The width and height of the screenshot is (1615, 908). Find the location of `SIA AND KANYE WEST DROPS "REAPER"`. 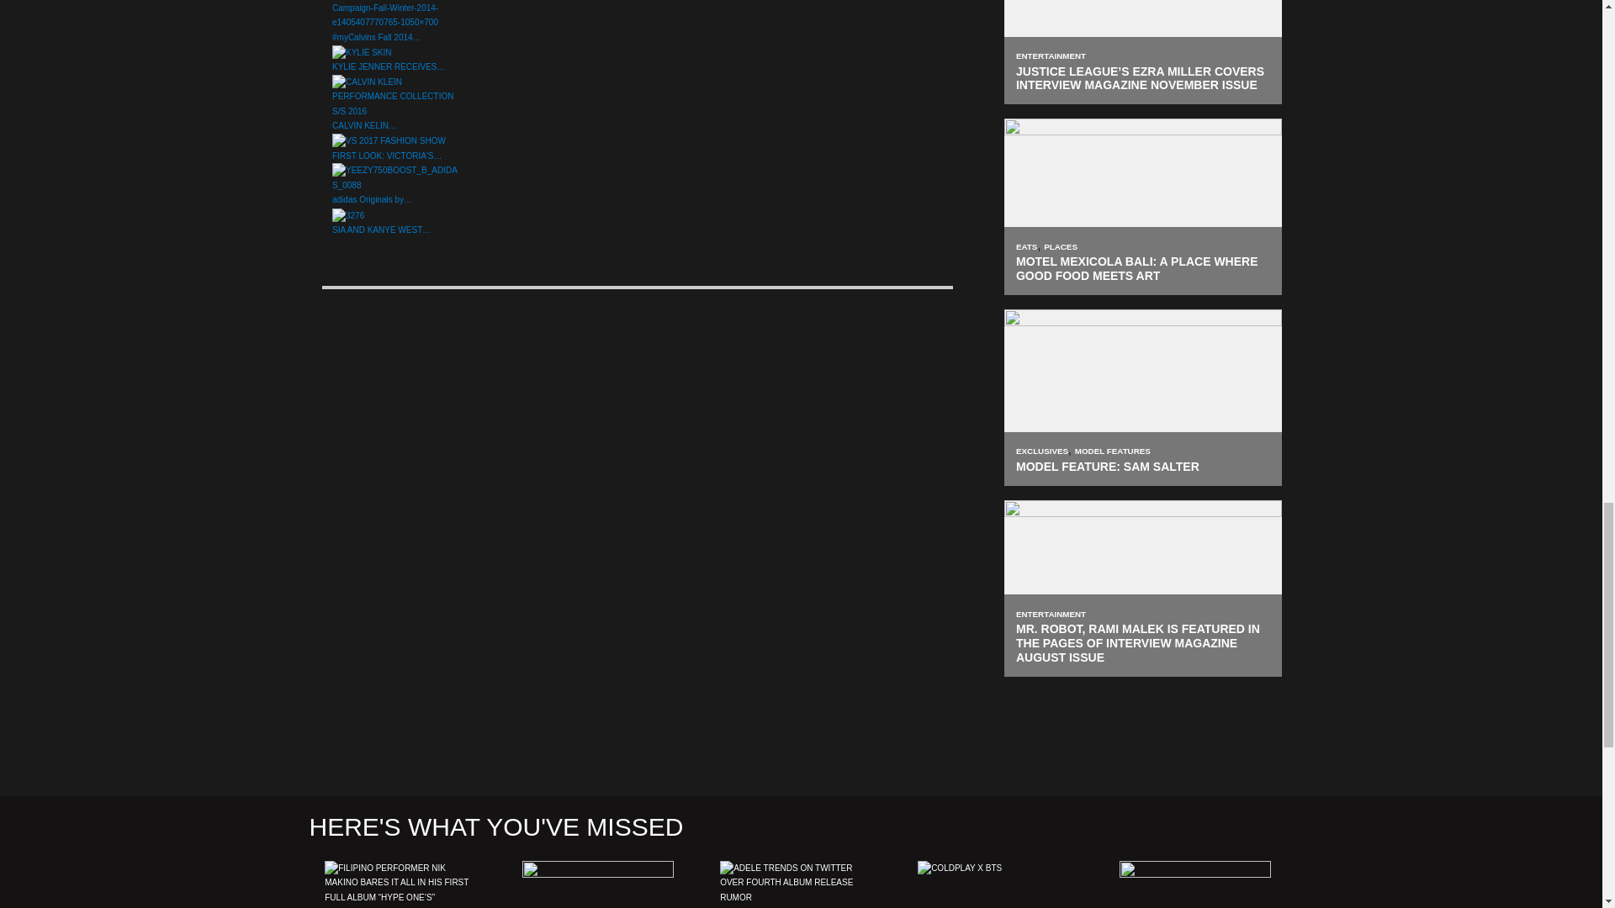

SIA AND KANYE WEST DROPS "REAPER" is located at coordinates (348, 215).